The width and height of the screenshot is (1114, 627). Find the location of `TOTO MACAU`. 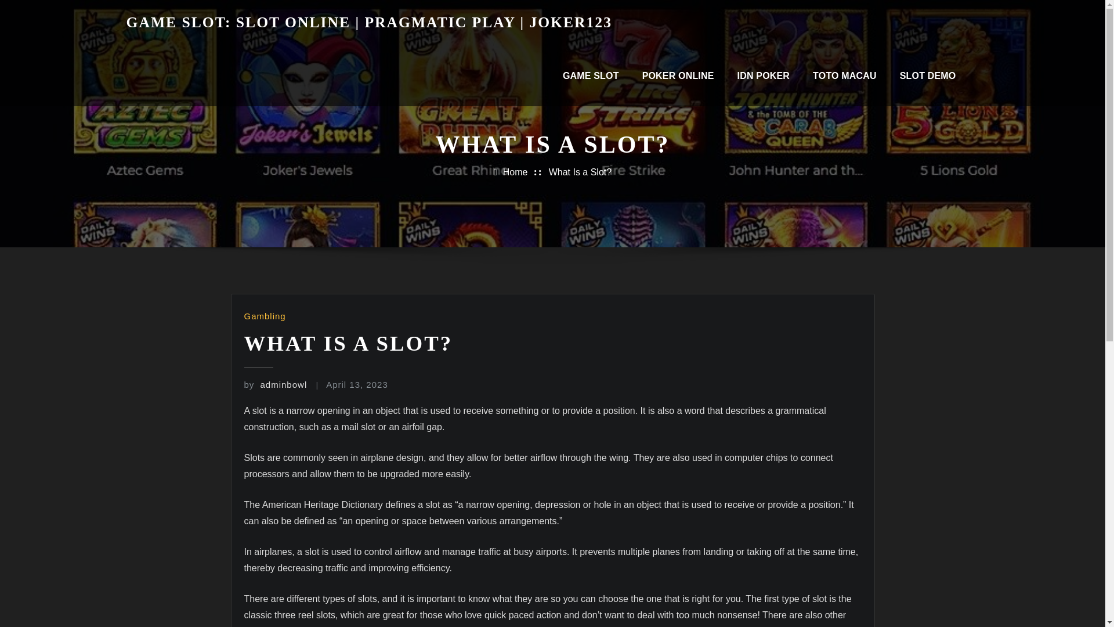

TOTO MACAU is located at coordinates (844, 75).